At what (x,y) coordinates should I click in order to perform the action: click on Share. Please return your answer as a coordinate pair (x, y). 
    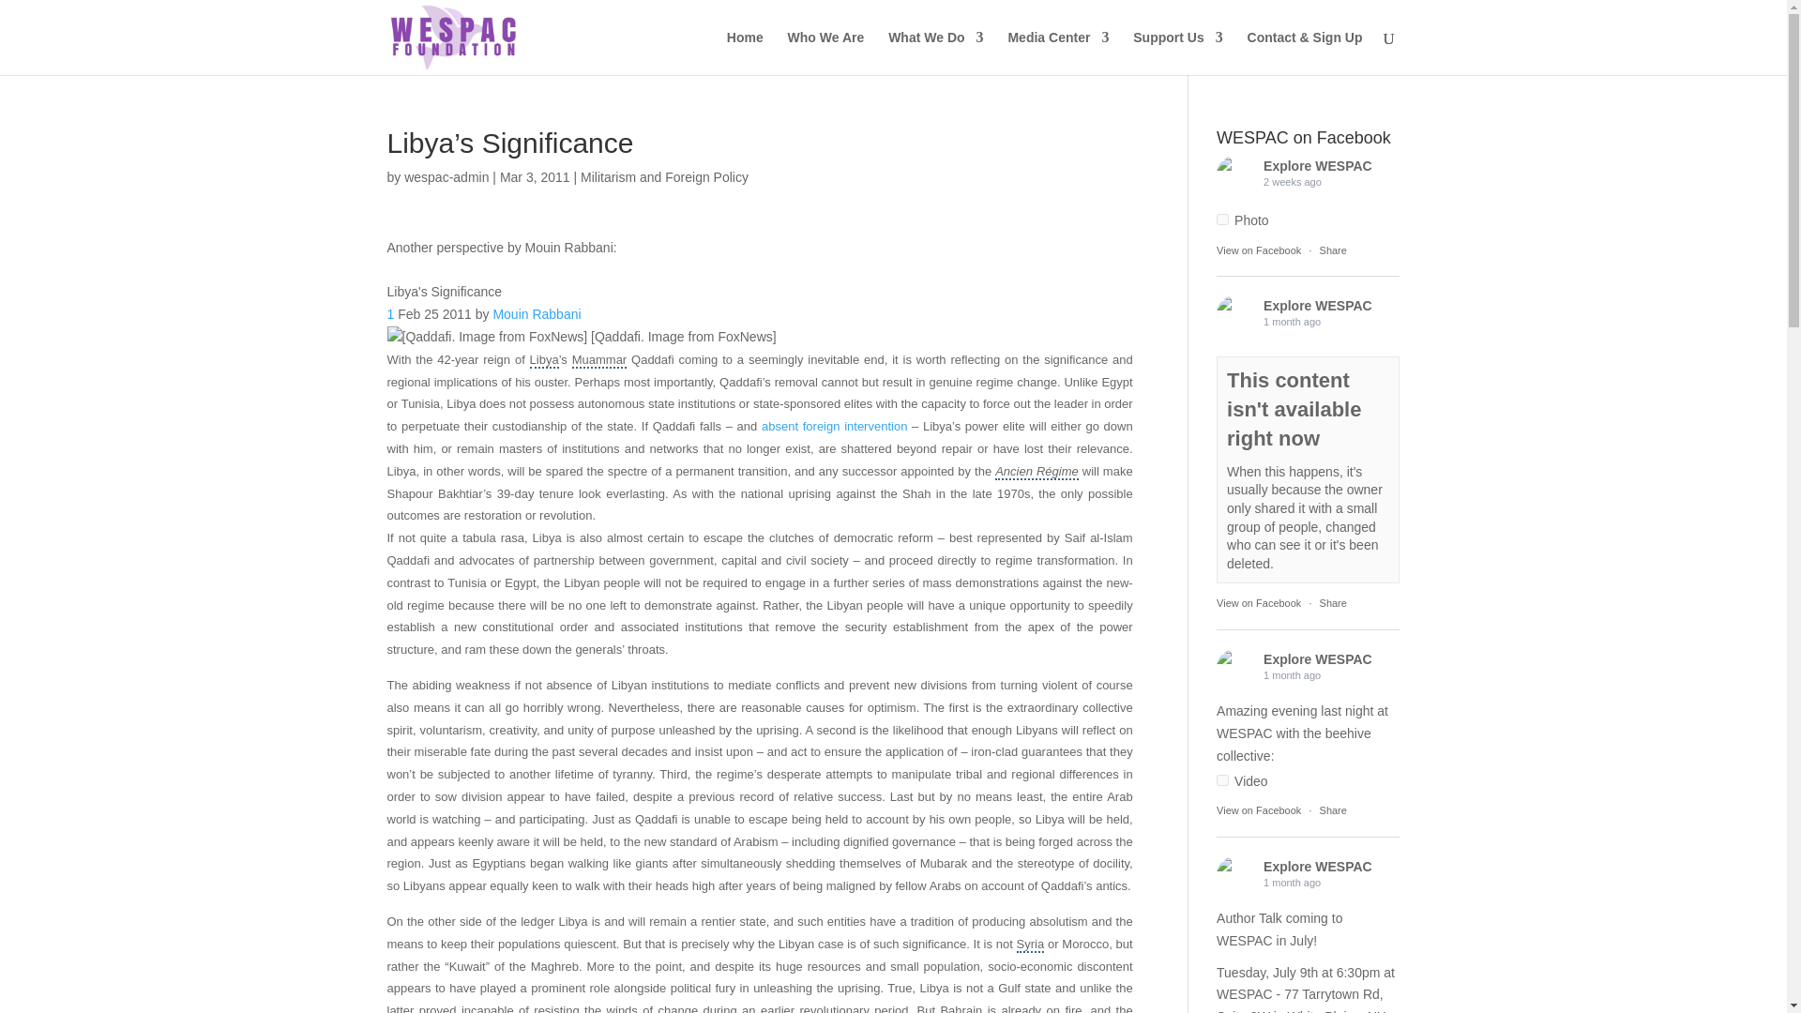
    Looking at the image, I should click on (1334, 603).